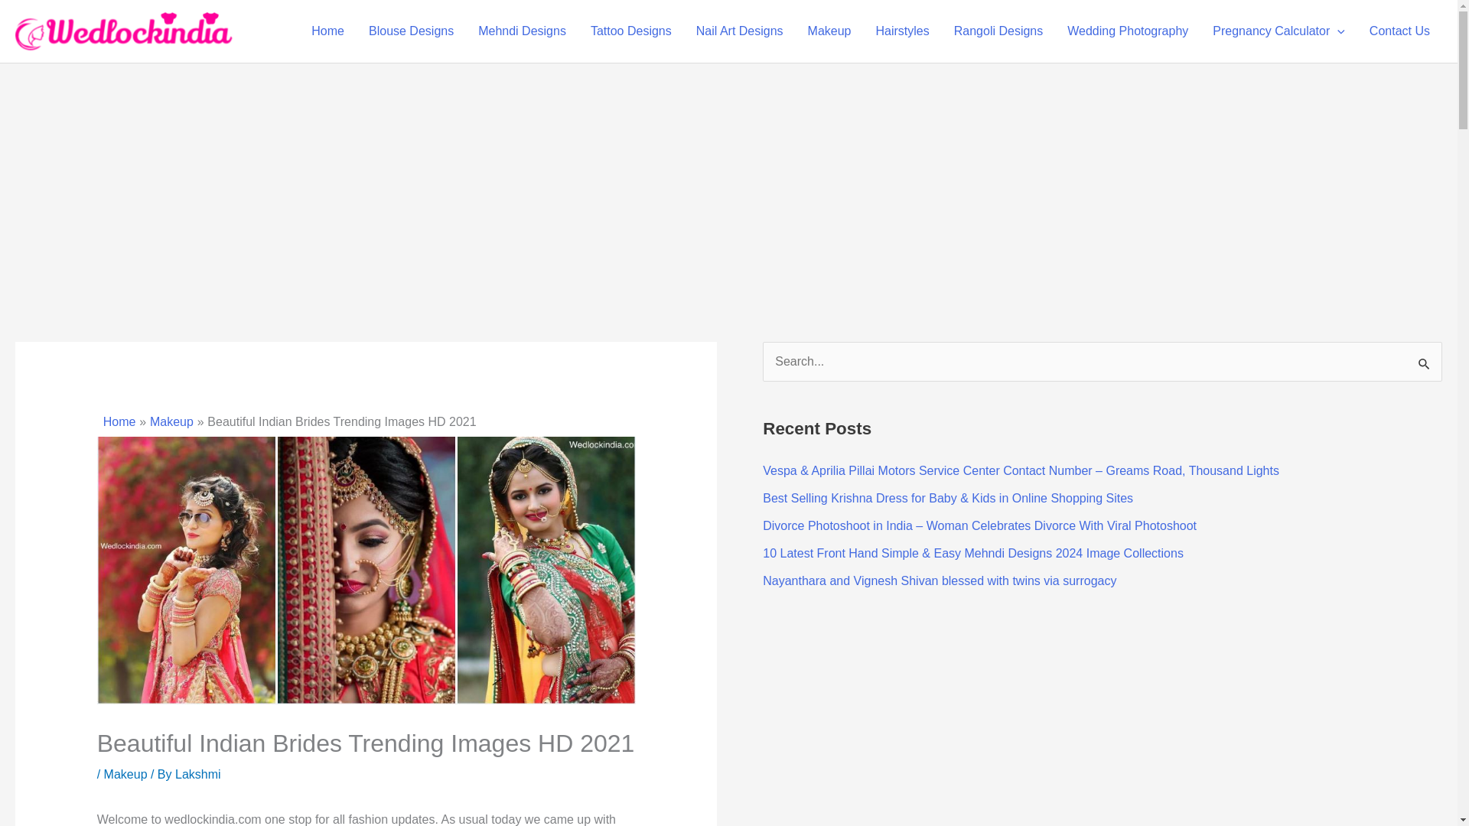  I want to click on Wedding Photography, so click(1127, 31).